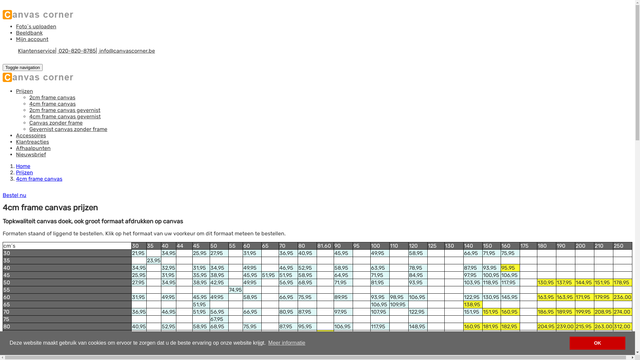 The width and height of the screenshot is (640, 360). What do you see at coordinates (23, 166) in the screenshot?
I see `Home` at bounding box center [23, 166].